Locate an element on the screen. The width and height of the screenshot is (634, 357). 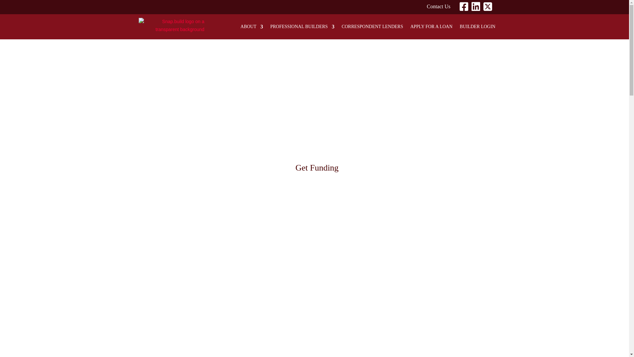
CORRESPONDENT LENDERS is located at coordinates (372, 27).